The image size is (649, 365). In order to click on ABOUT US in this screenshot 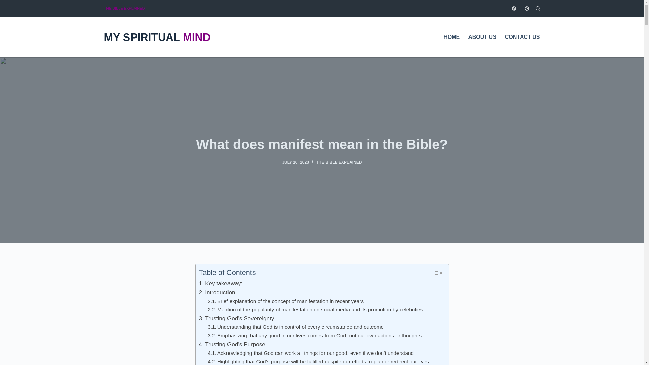, I will do `click(482, 37)`.